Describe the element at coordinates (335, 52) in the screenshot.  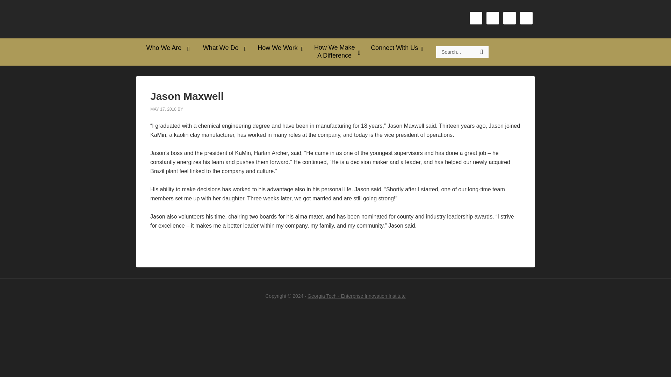
I see `How We Make A Difference` at that location.